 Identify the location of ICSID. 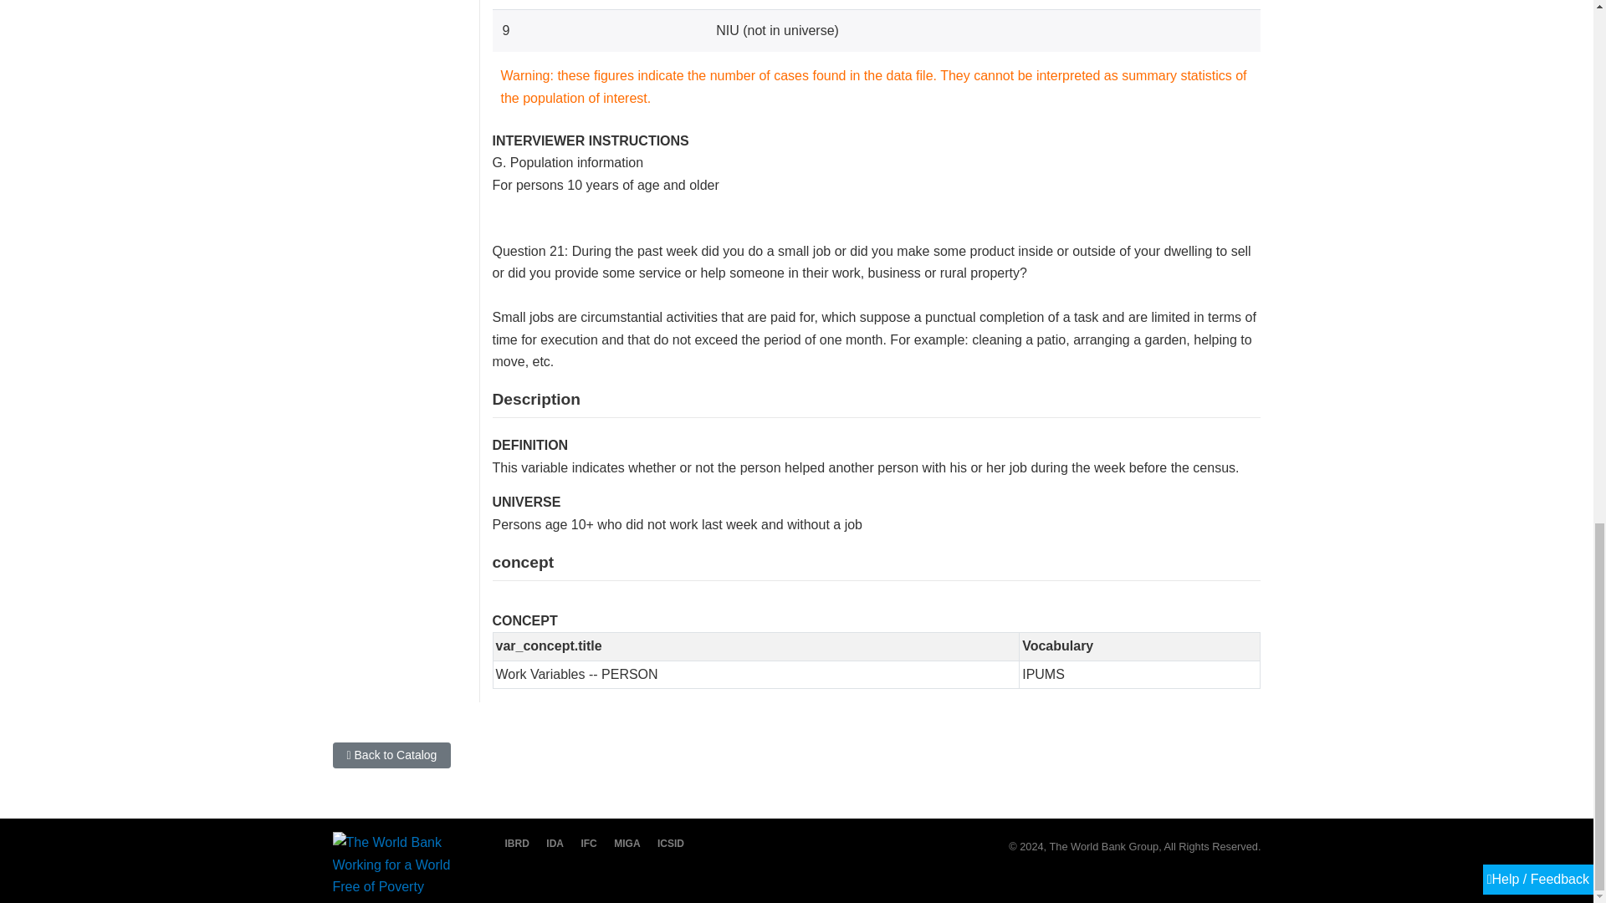
(667, 844).